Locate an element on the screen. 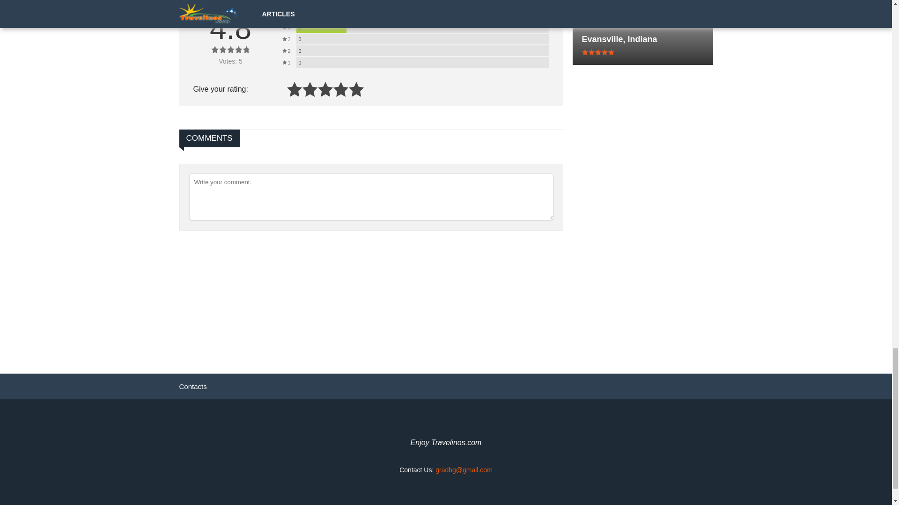 The image size is (899, 505). Evansville, Indiana is located at coordinates (642, 39).